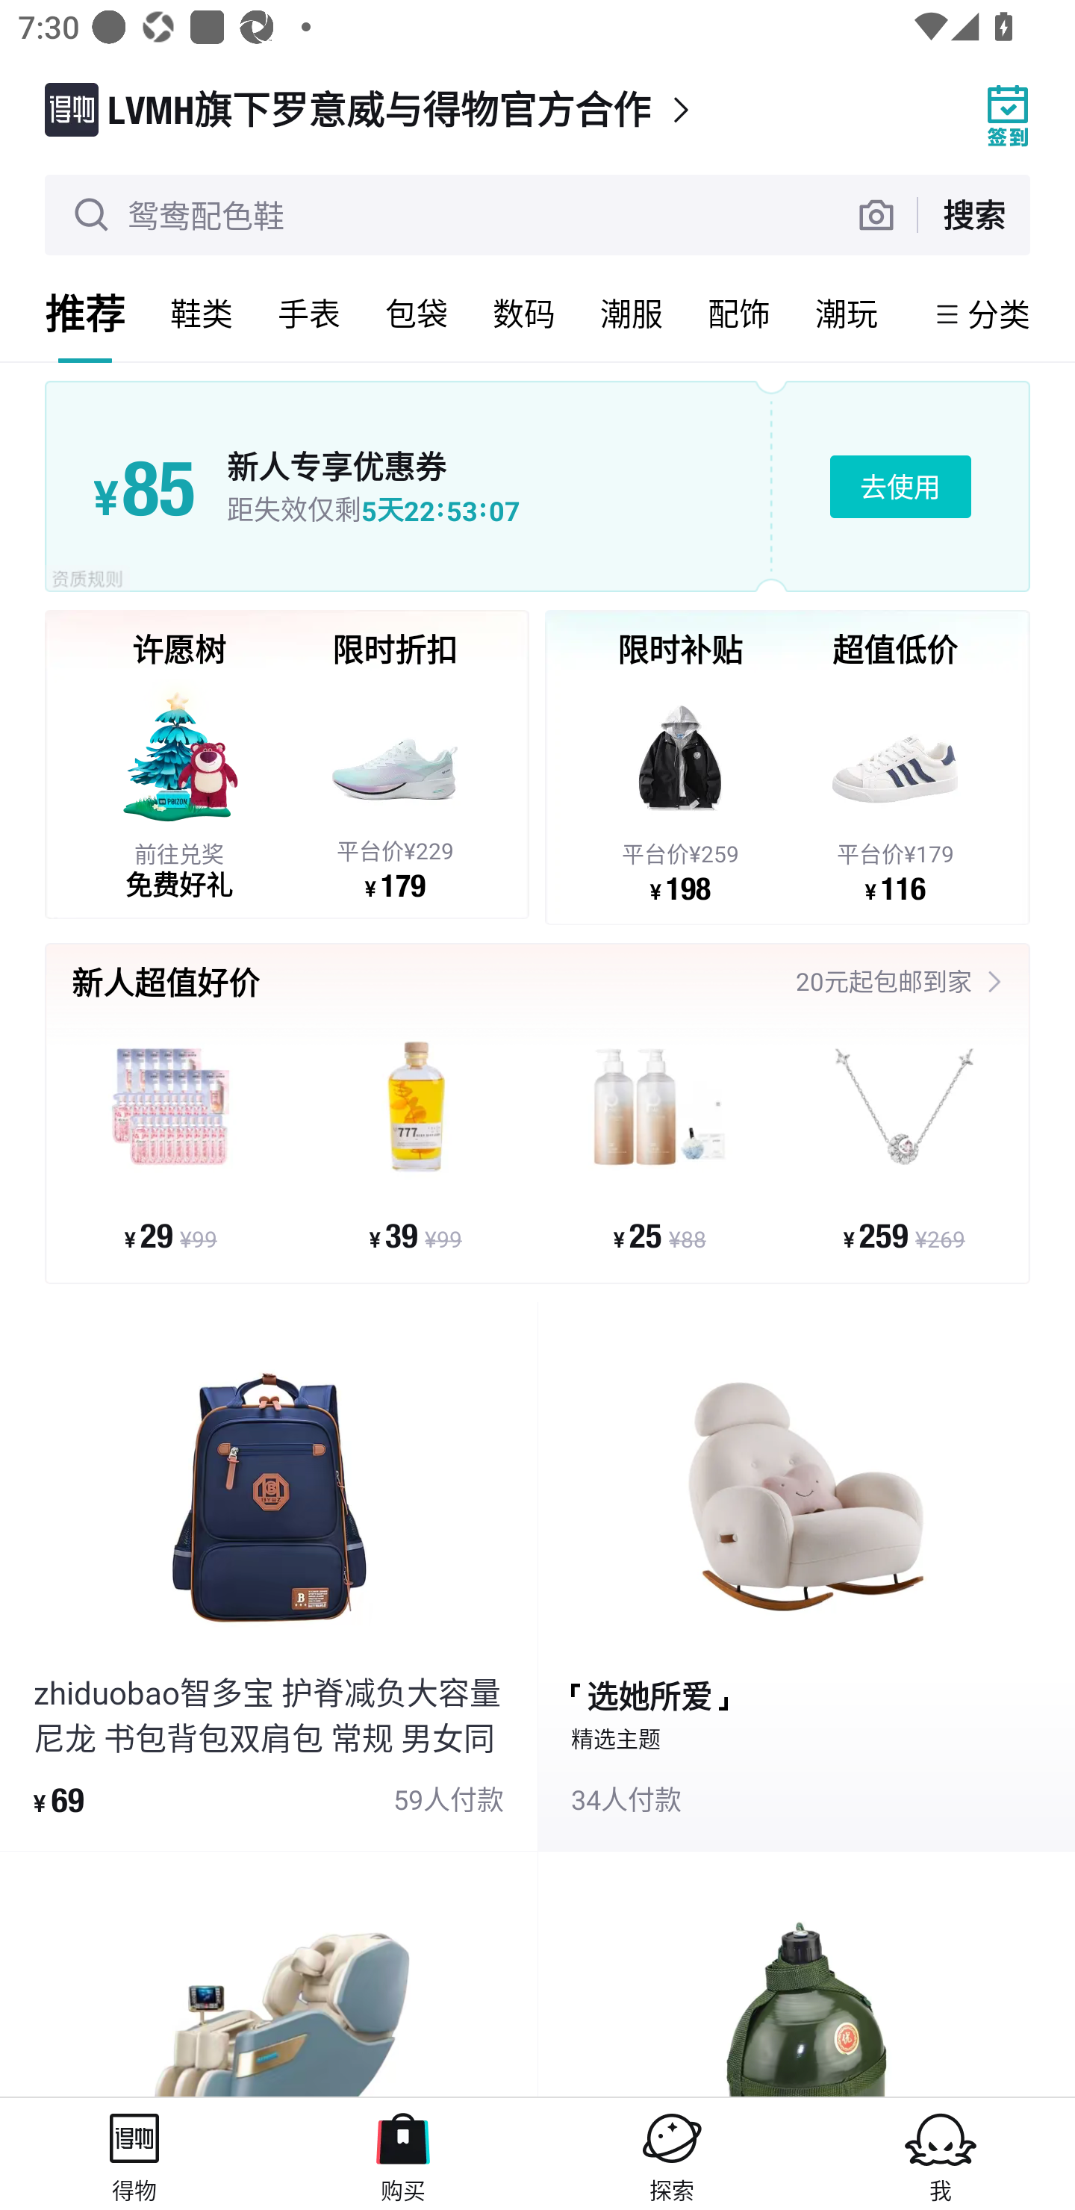  I want to click on 得物, so click(134, 2153).